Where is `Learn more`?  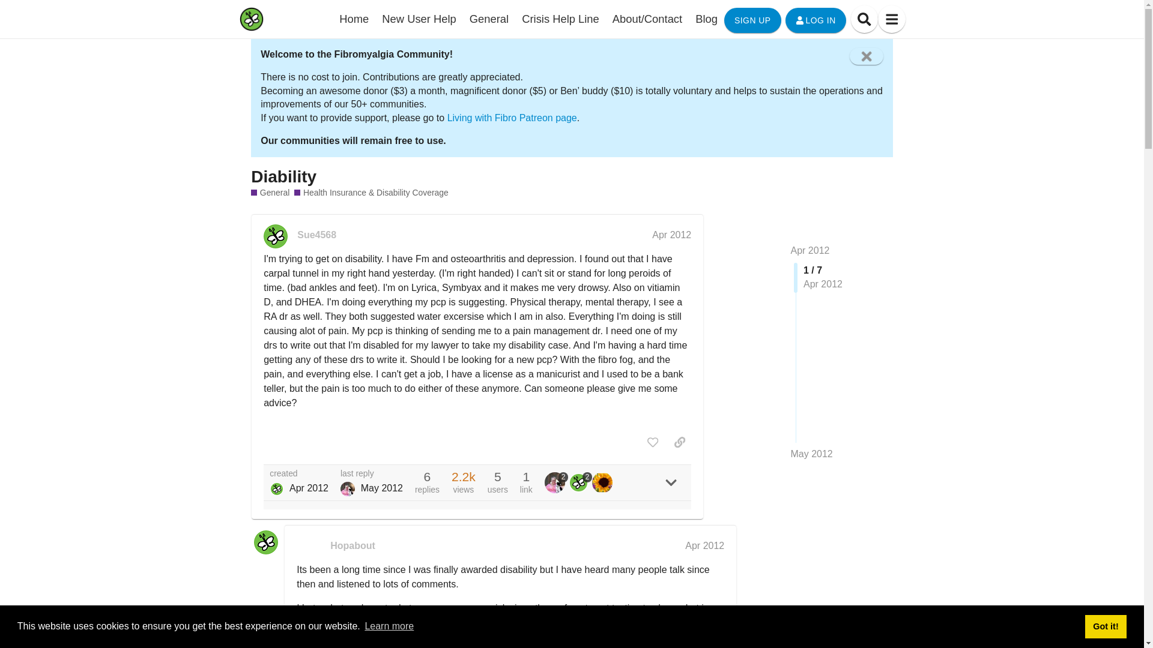
Learn more is located at coordinates (389, 626).